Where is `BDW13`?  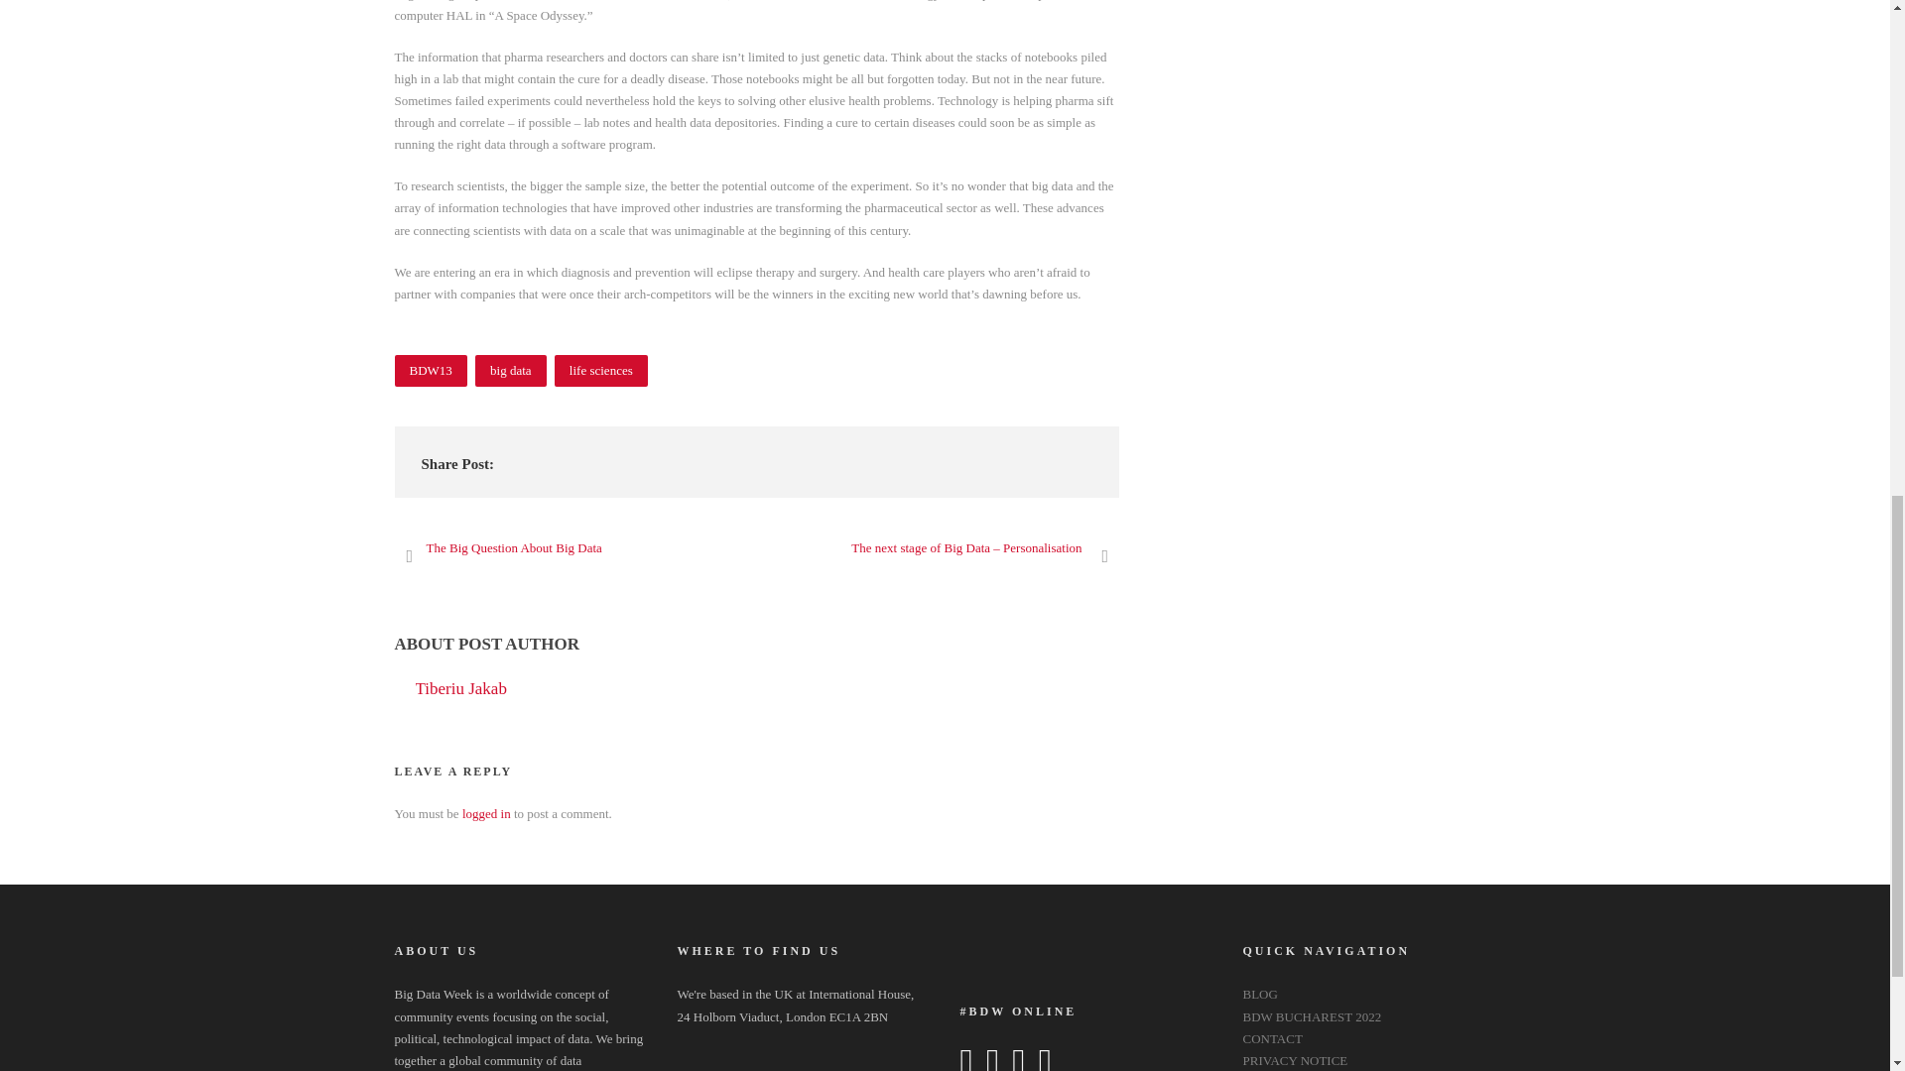 BDW13 is located at coordinates (431, 370).